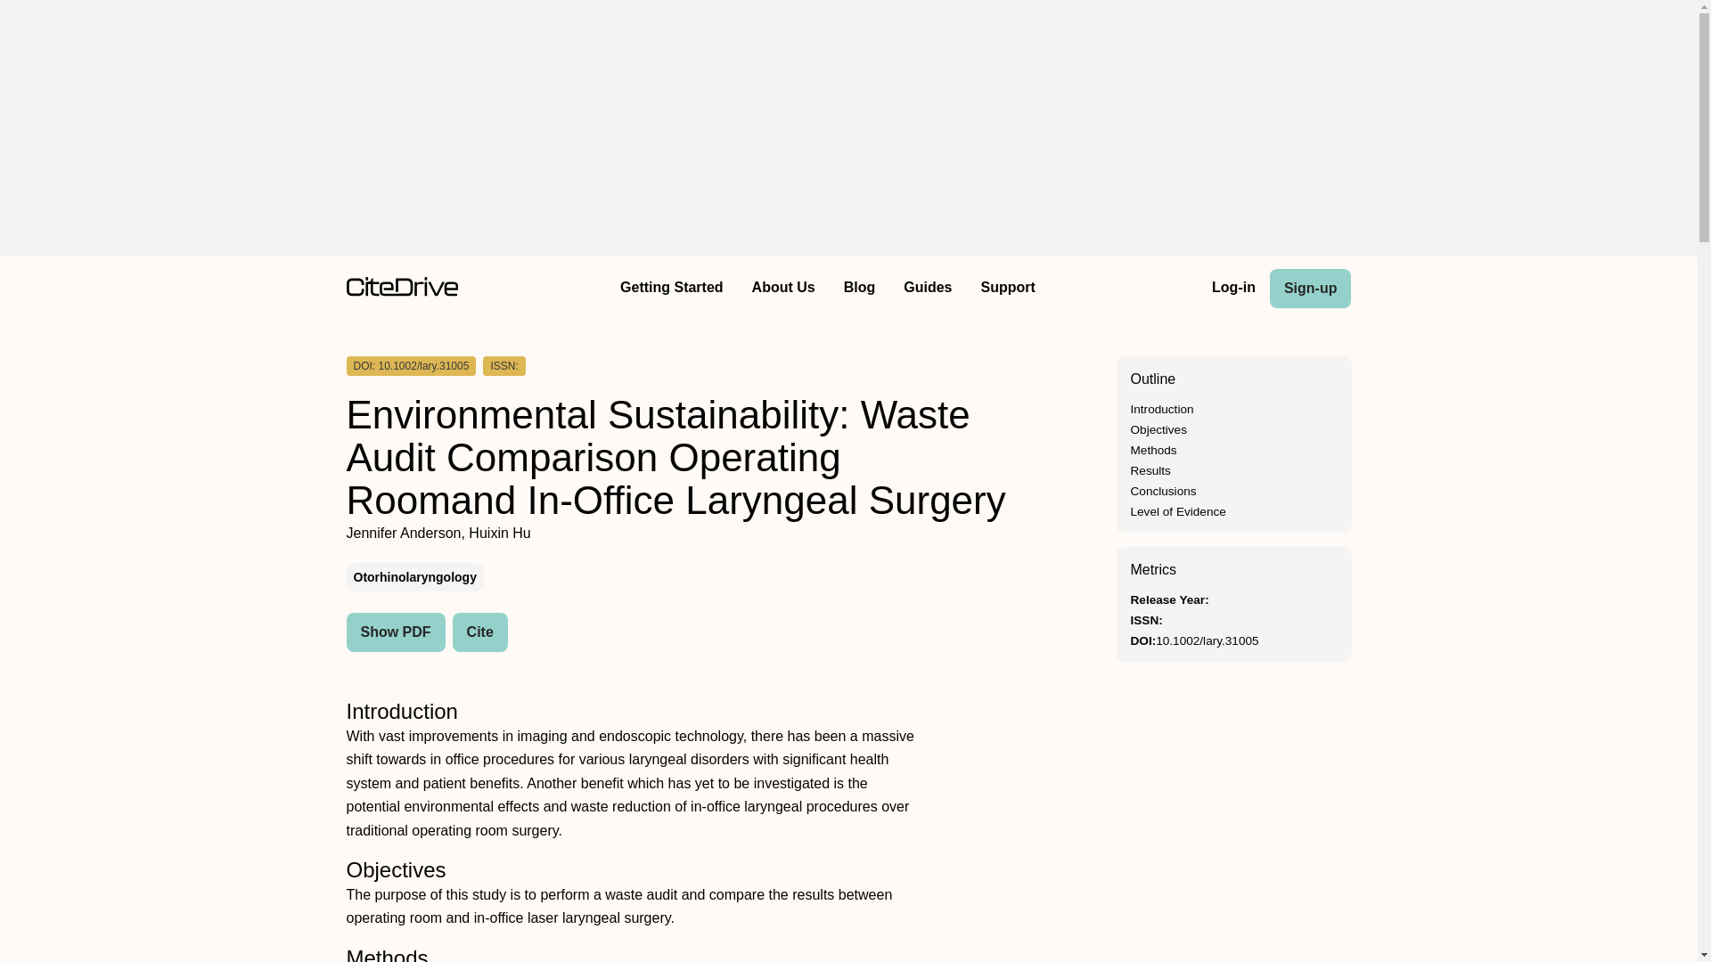 The image size is (1711, 962). Describe the element at coordinates (395, 632) in the screenshot. I see `Show PDF` at that location.